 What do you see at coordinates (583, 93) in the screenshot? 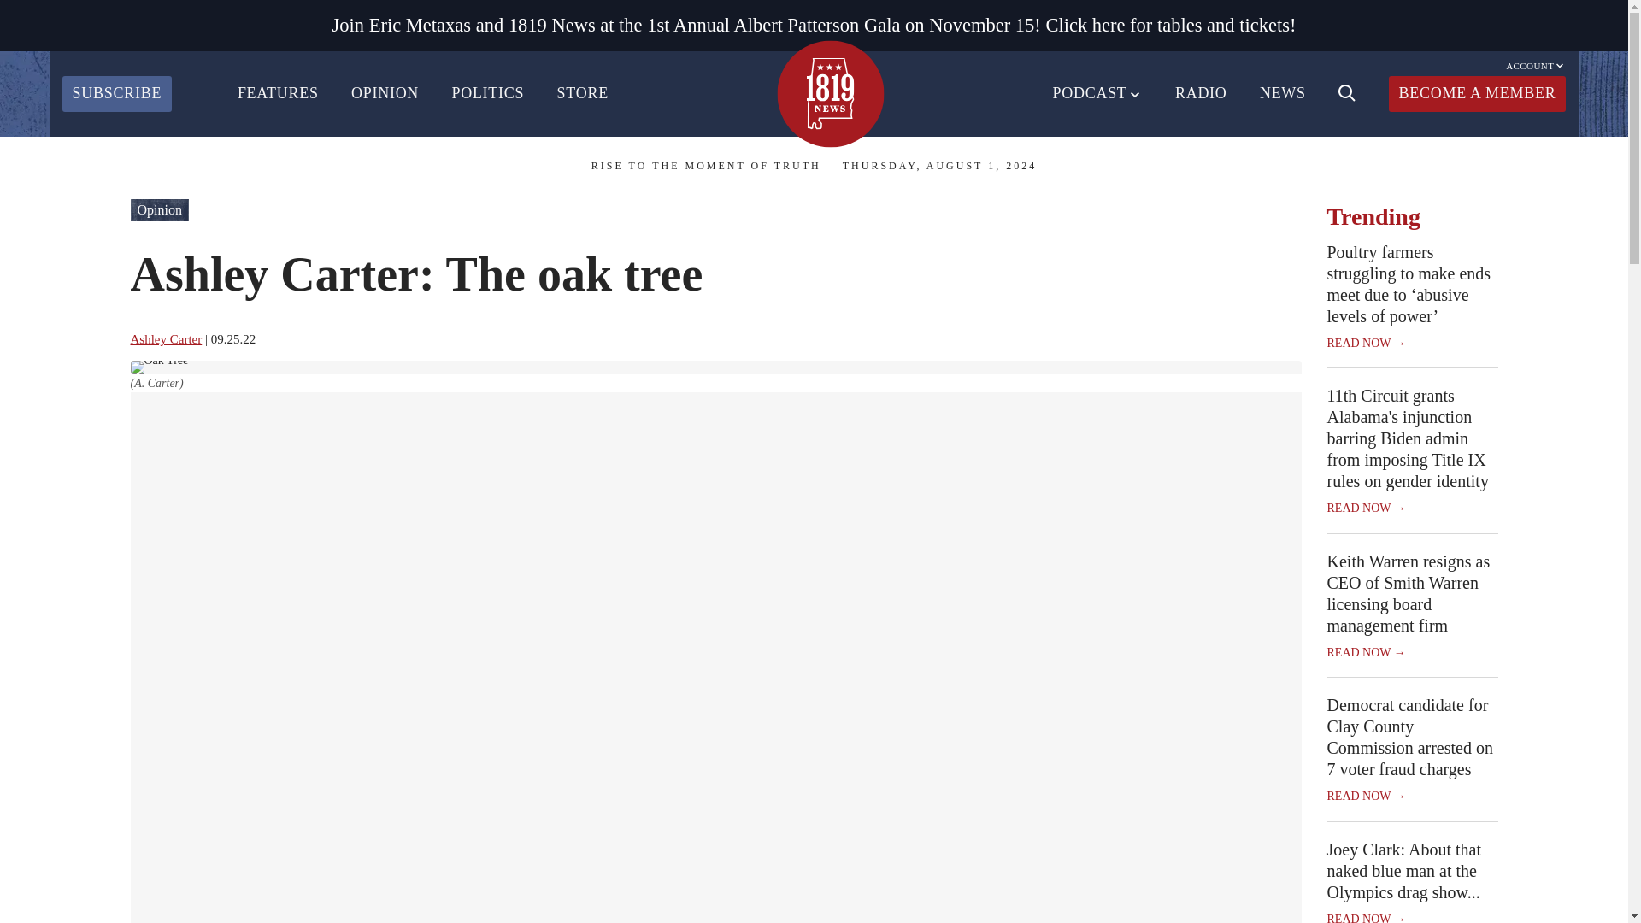
I see `STORE` at bounding box center [583, 93].